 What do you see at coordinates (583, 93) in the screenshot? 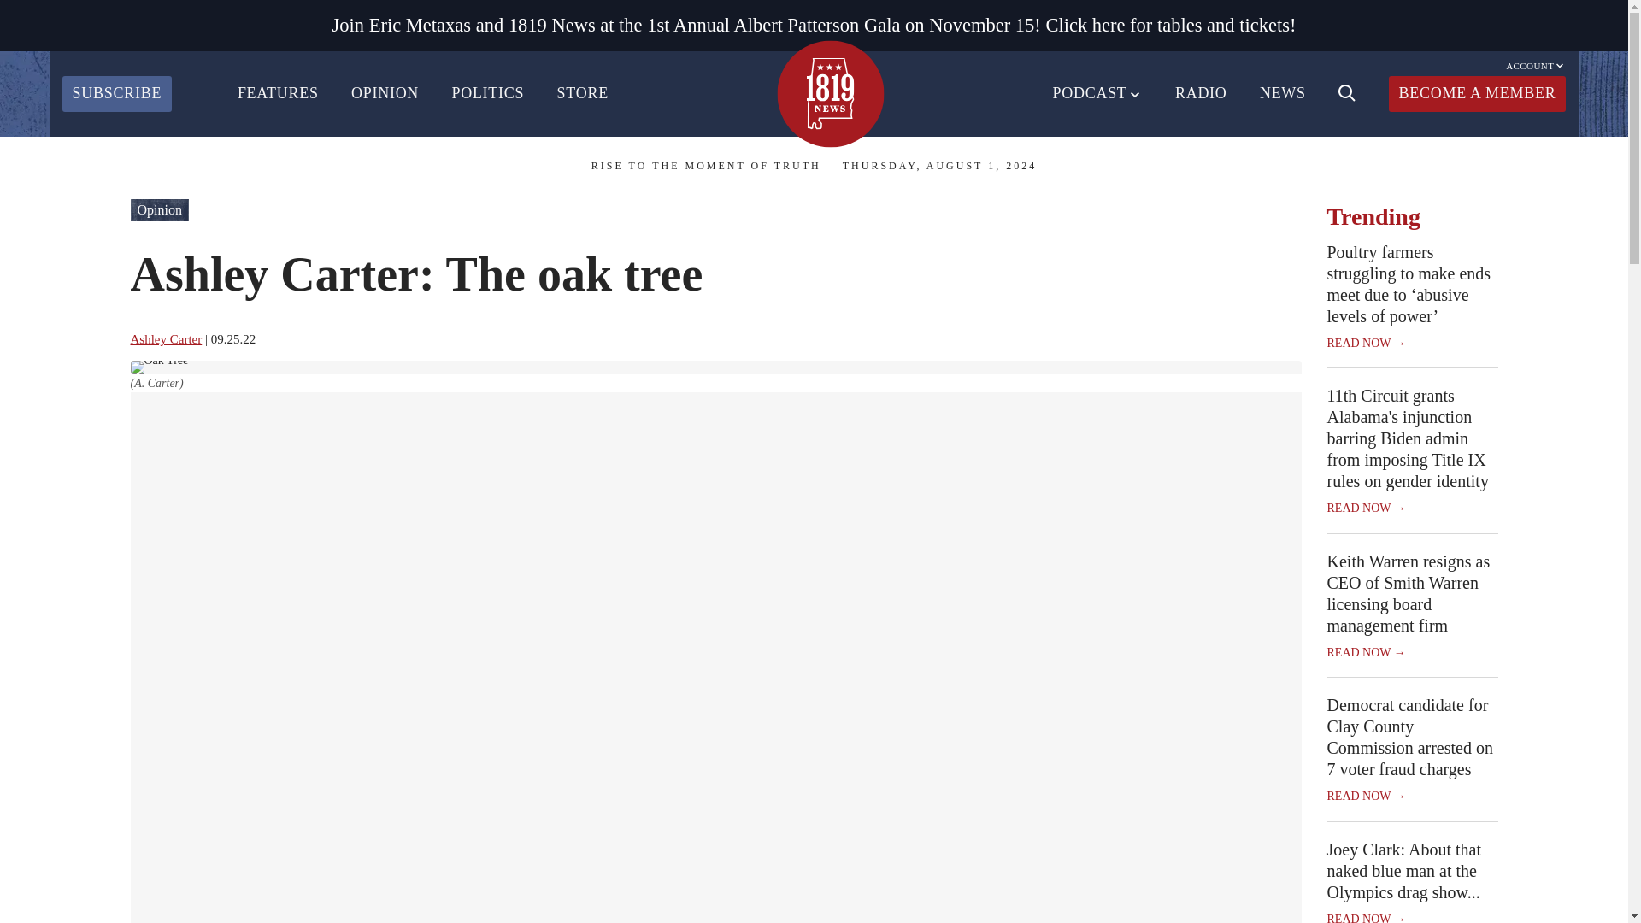
I see `STORE` at bounding box center [583, 93].